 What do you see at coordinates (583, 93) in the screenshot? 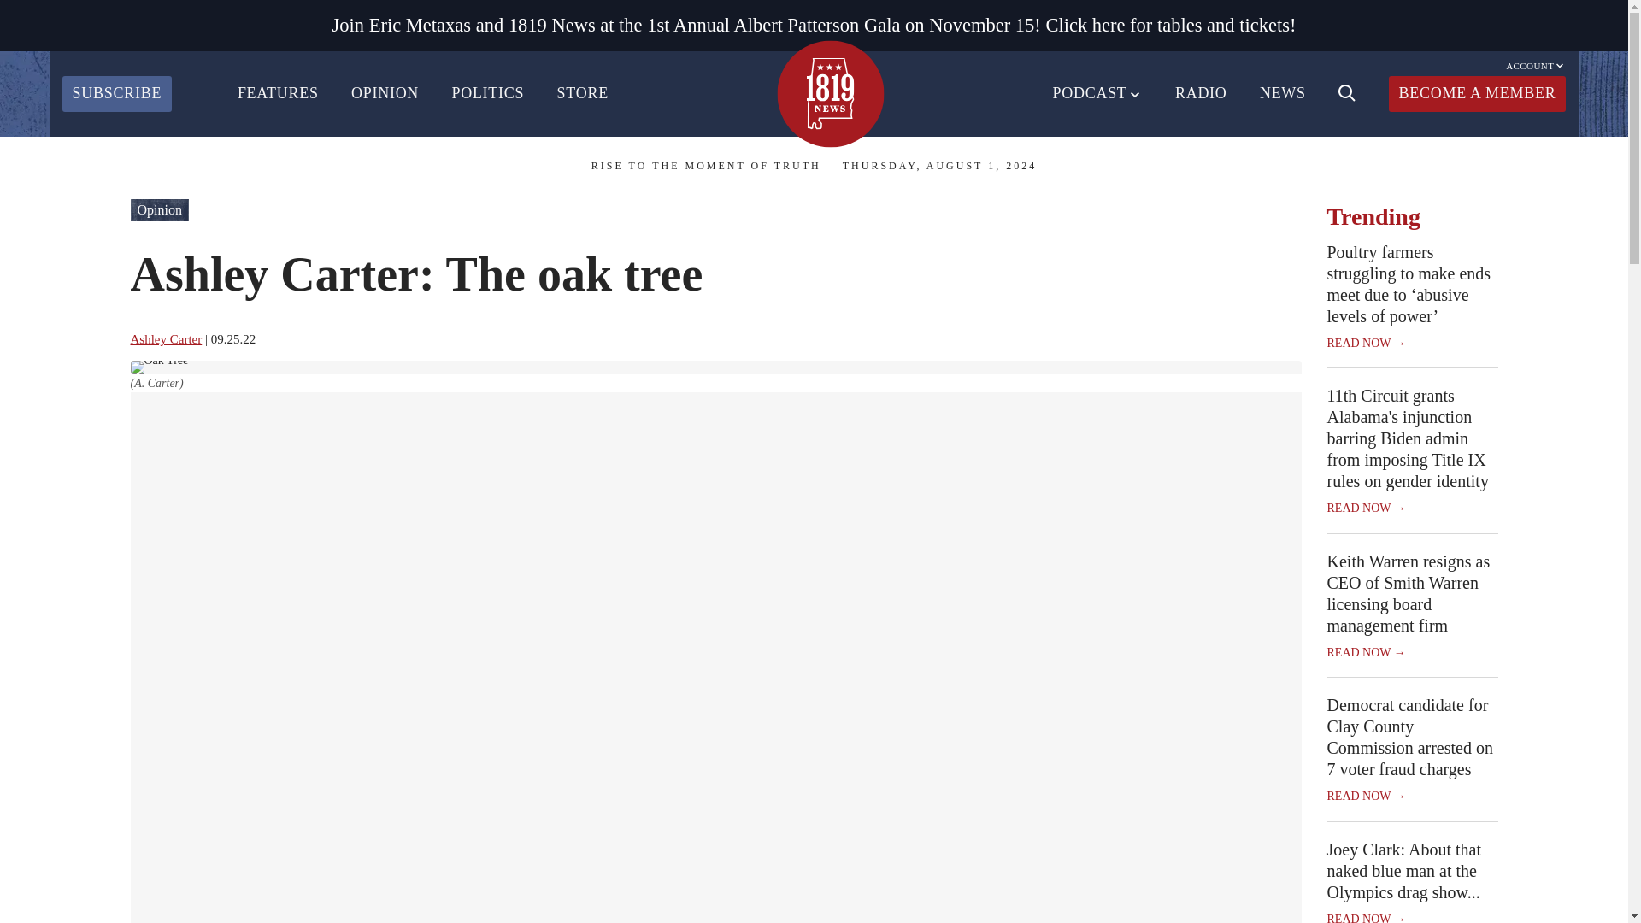
I see `STORE` at bounding box center [583, 93].